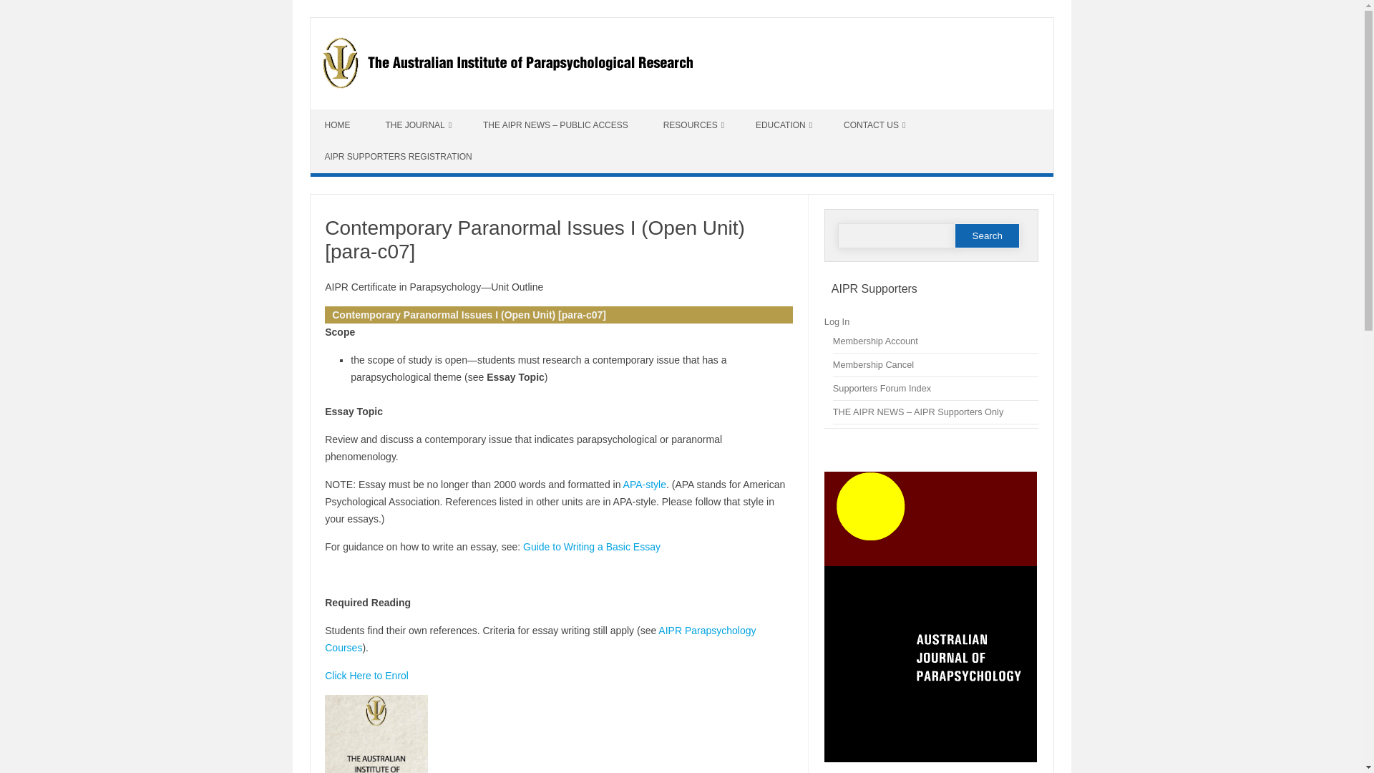  What do you see at coordinates (343, 115) in the screenshot?
I see `Skip to content` at bounding box center [343, 115].